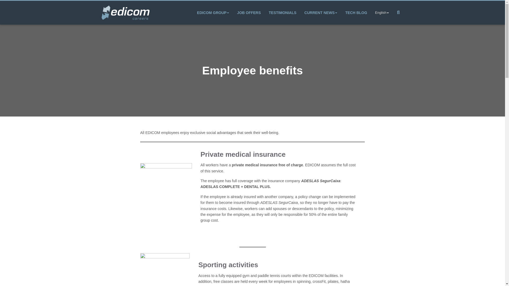  I want to click on English, so click(382, 13).